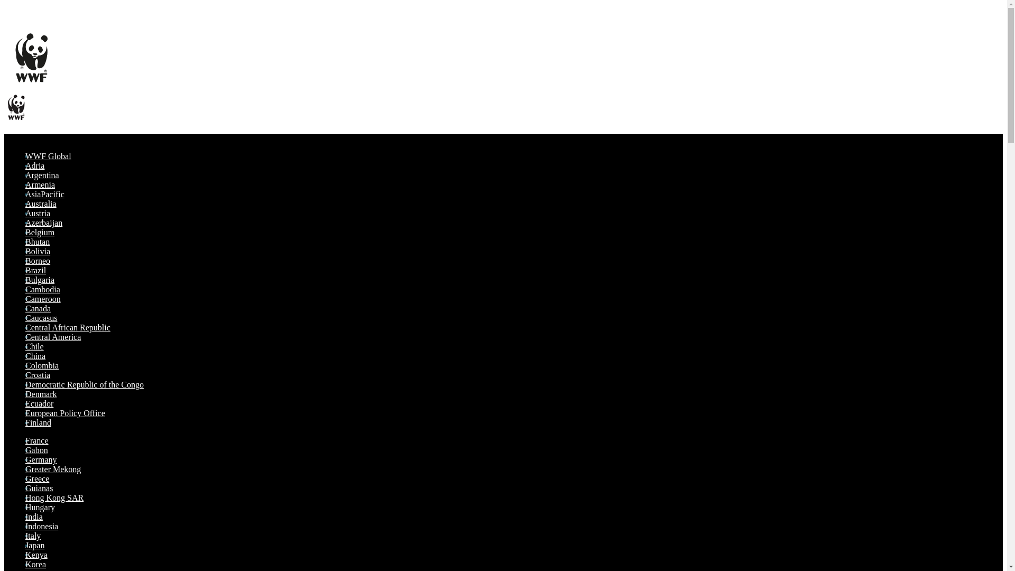 This screenshot has width=1015, height=571. I want to click on Colombia, so click(42, 365).